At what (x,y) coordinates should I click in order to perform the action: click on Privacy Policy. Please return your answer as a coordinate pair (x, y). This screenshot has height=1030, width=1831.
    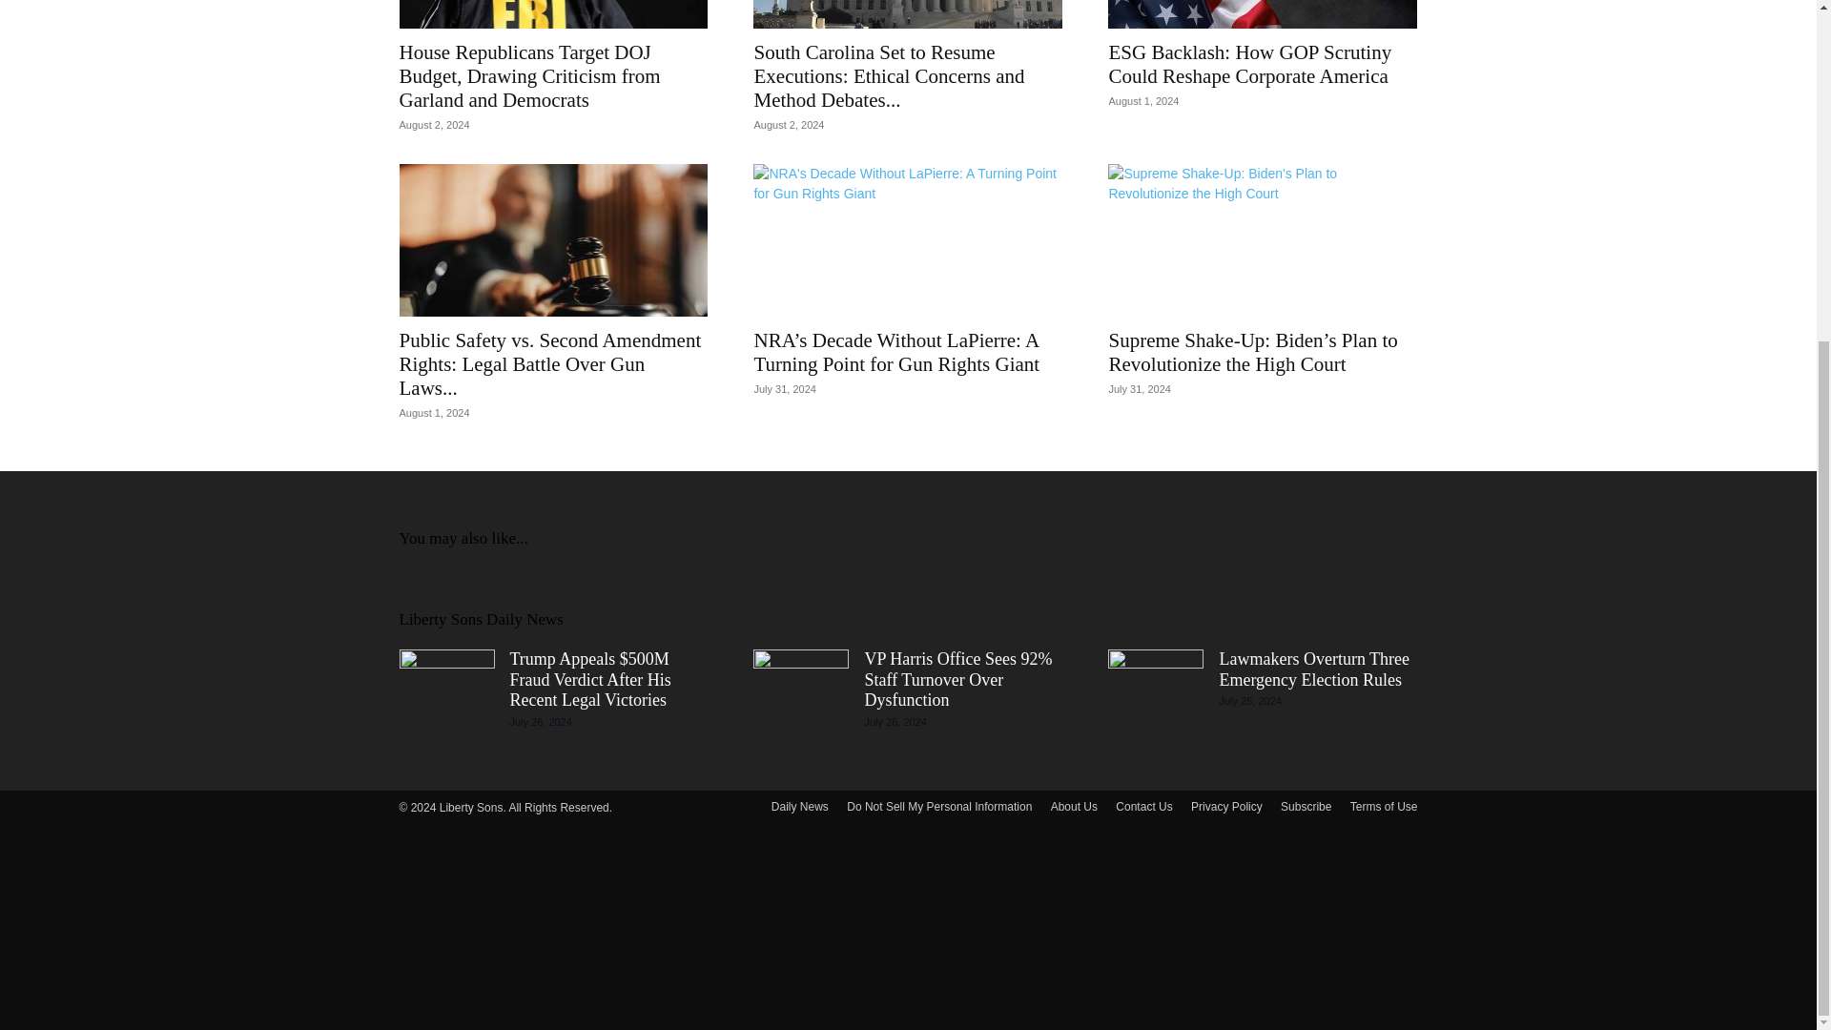
    Looking at the image, I should click on (1226, 807).